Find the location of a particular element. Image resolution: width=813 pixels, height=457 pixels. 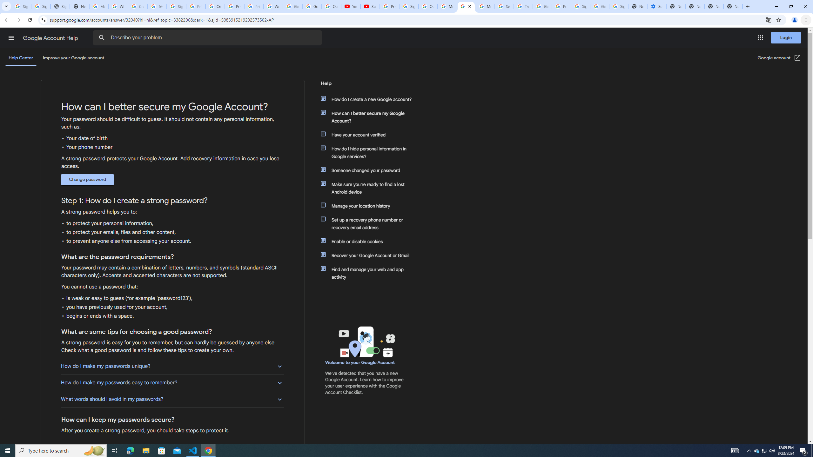

Login is located at coordinates (786, 37).